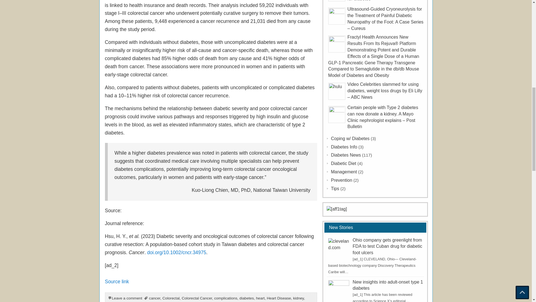 The height and width of the screenshot is (302, 536). I want to click on Colorectal, so click(171, 298).